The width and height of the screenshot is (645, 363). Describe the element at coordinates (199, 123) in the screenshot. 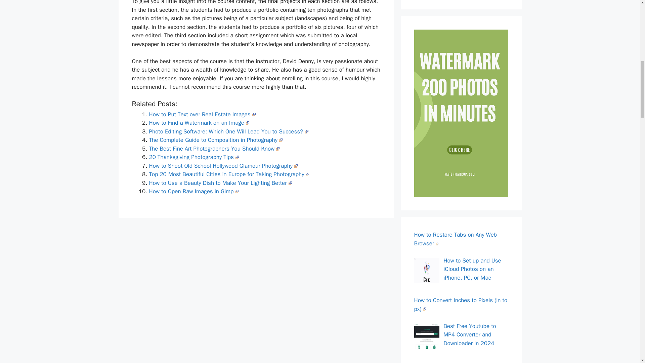

I see `How to Find a Watermark on an Image` at that location.